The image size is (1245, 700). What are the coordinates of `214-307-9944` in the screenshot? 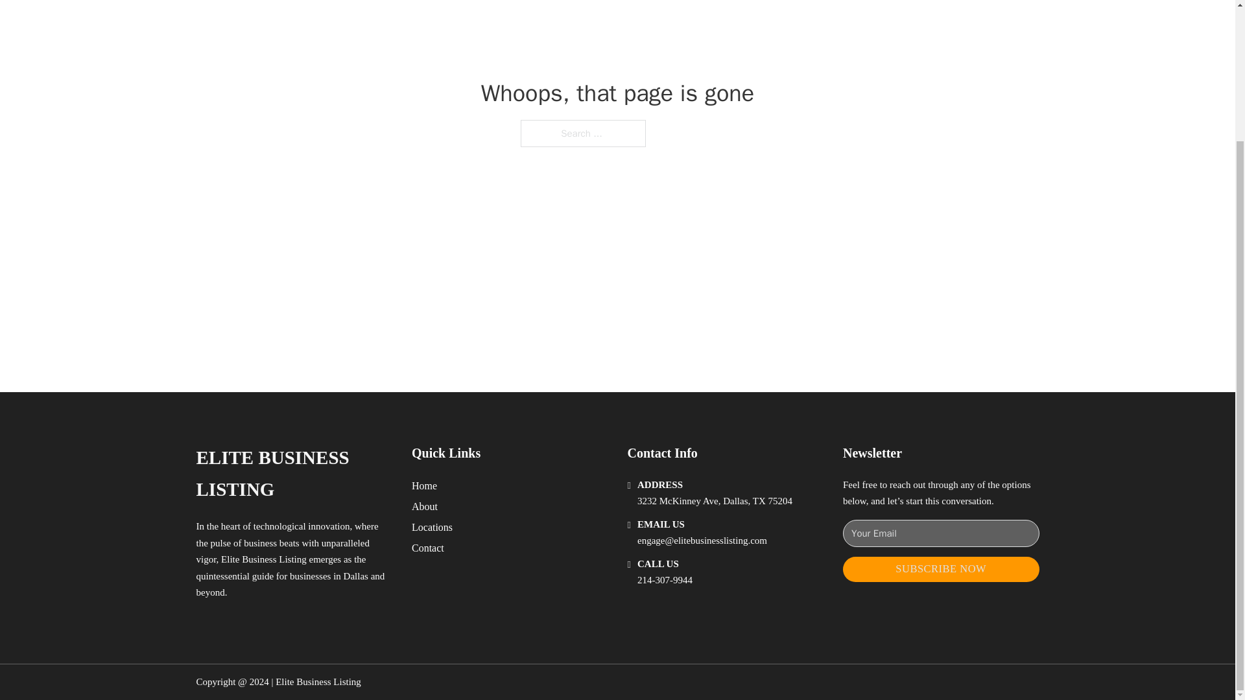 It's located at (665, 579).